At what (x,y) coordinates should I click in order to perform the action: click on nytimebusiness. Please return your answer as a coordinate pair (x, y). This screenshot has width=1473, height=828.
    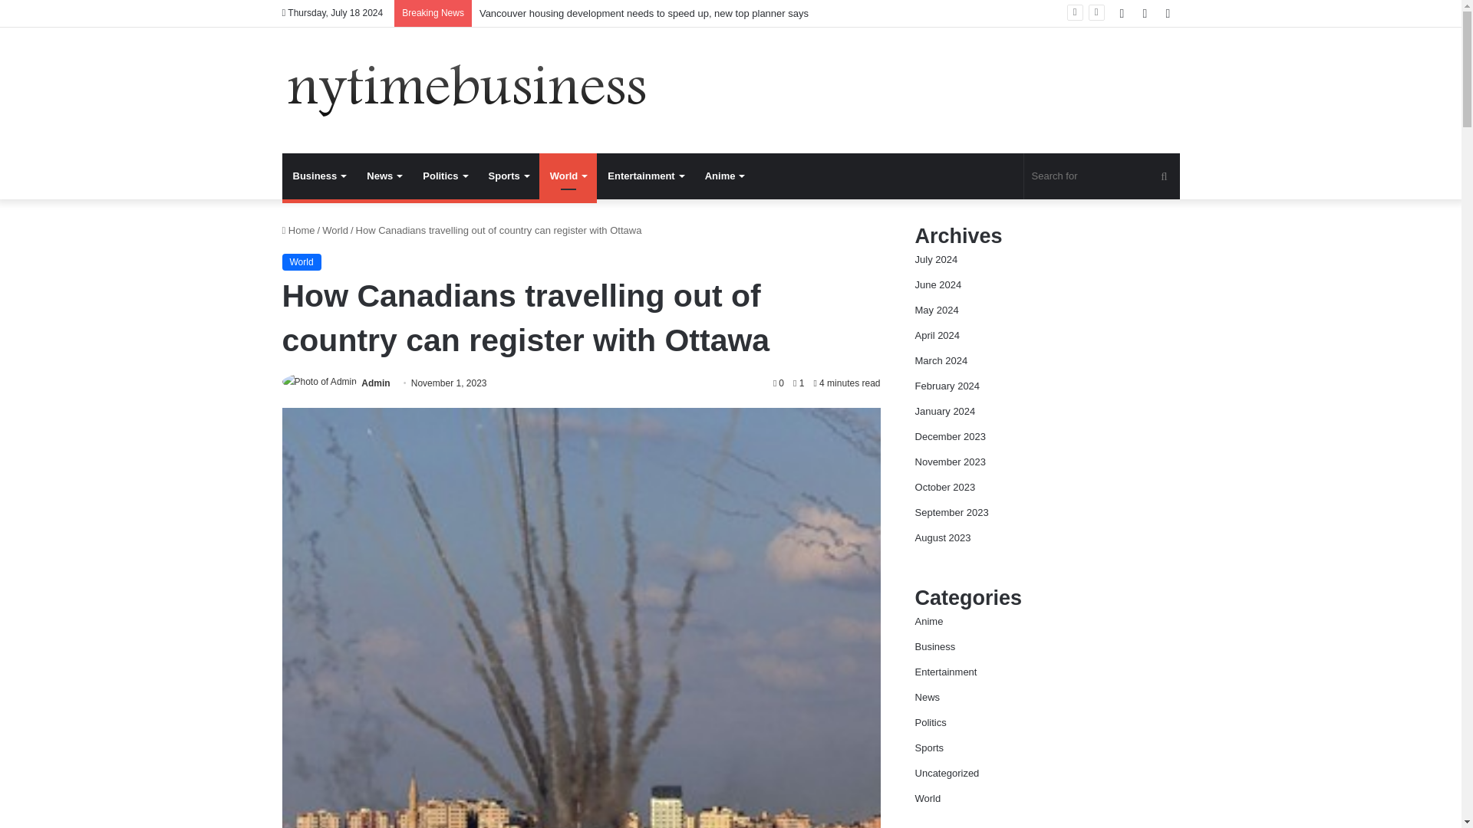
    Looking at the image, I should click on (467, 90).